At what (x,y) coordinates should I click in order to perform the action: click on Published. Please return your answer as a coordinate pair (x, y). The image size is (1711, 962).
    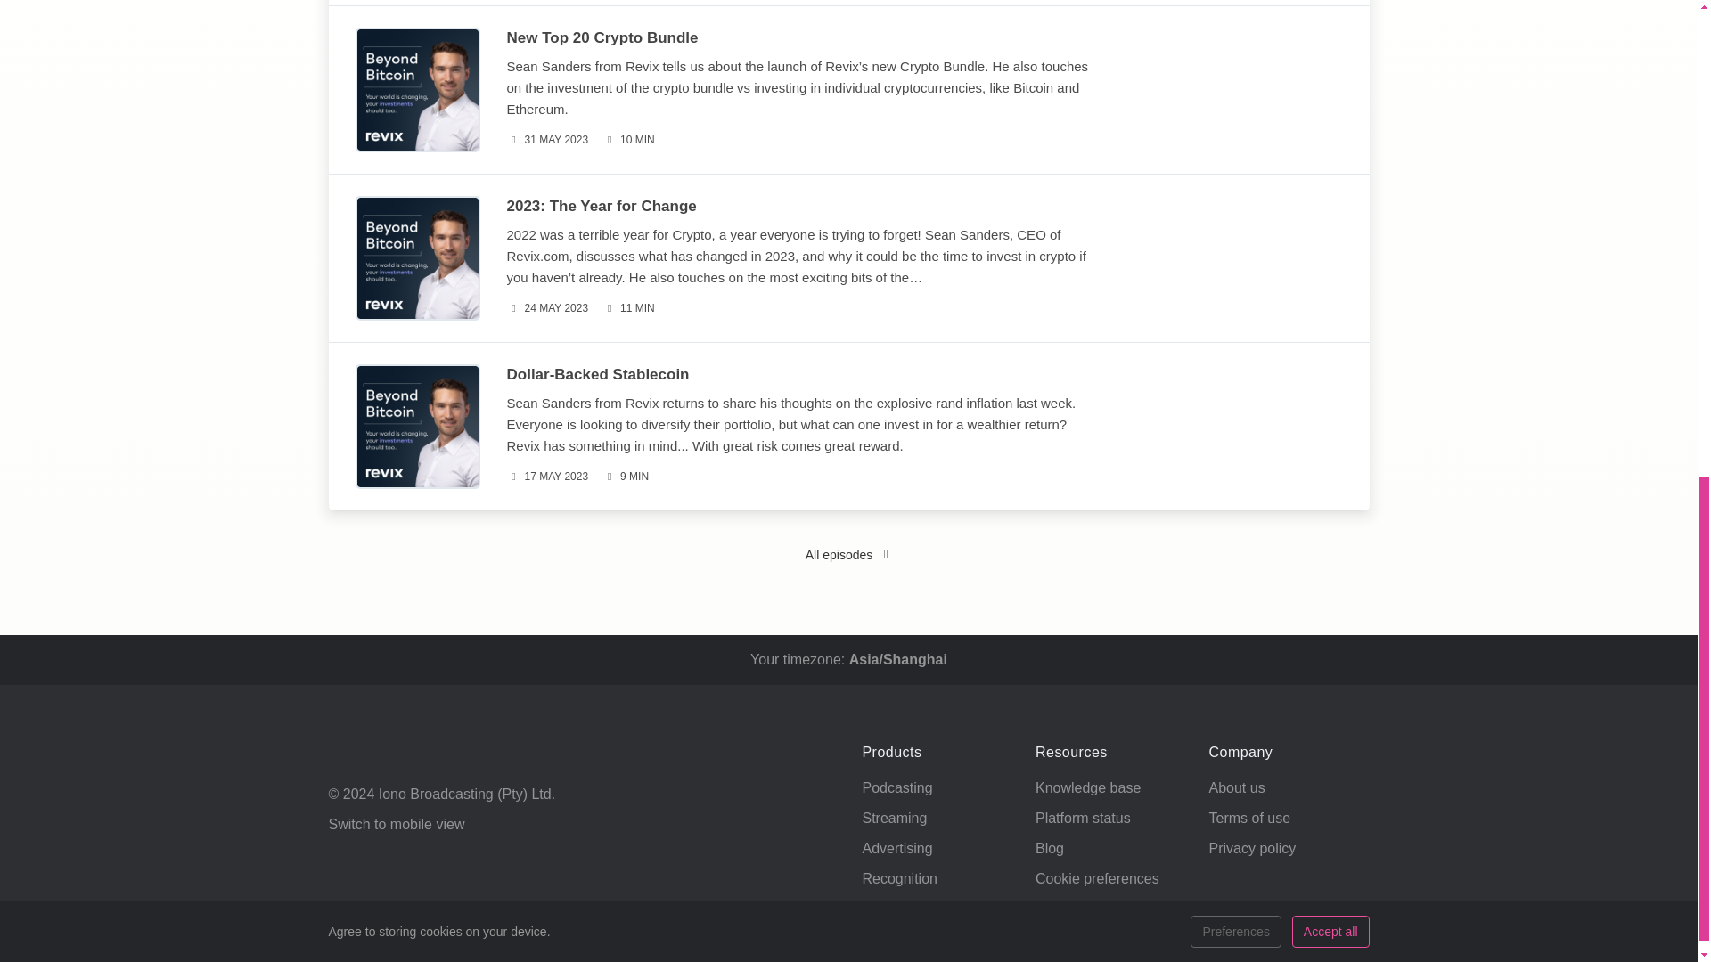
    Looking at the image, I should click on (547, 477).